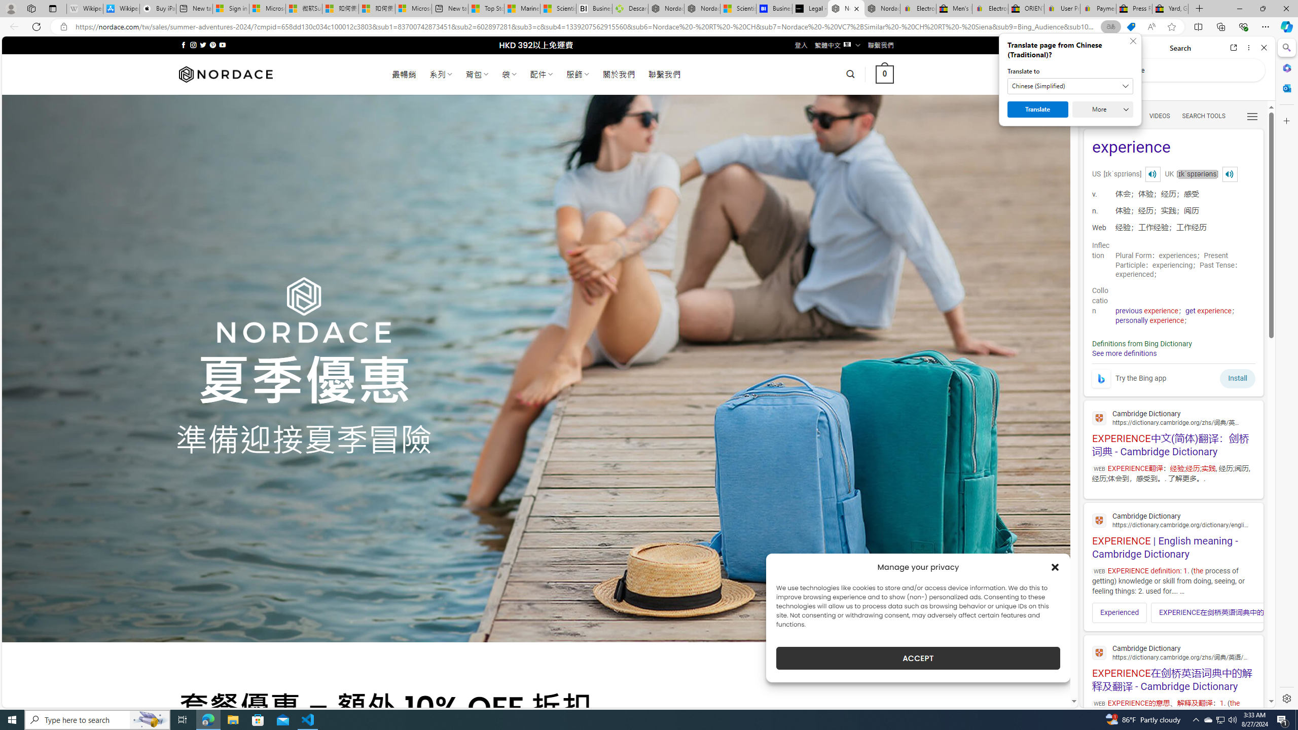 The image size is (1298, 730). What do you see at coordinates (1131, 27) in the screenshot?
I see `This site has coupons! Shopping in Microsoft Edge` at bounding box center [1131, 27].